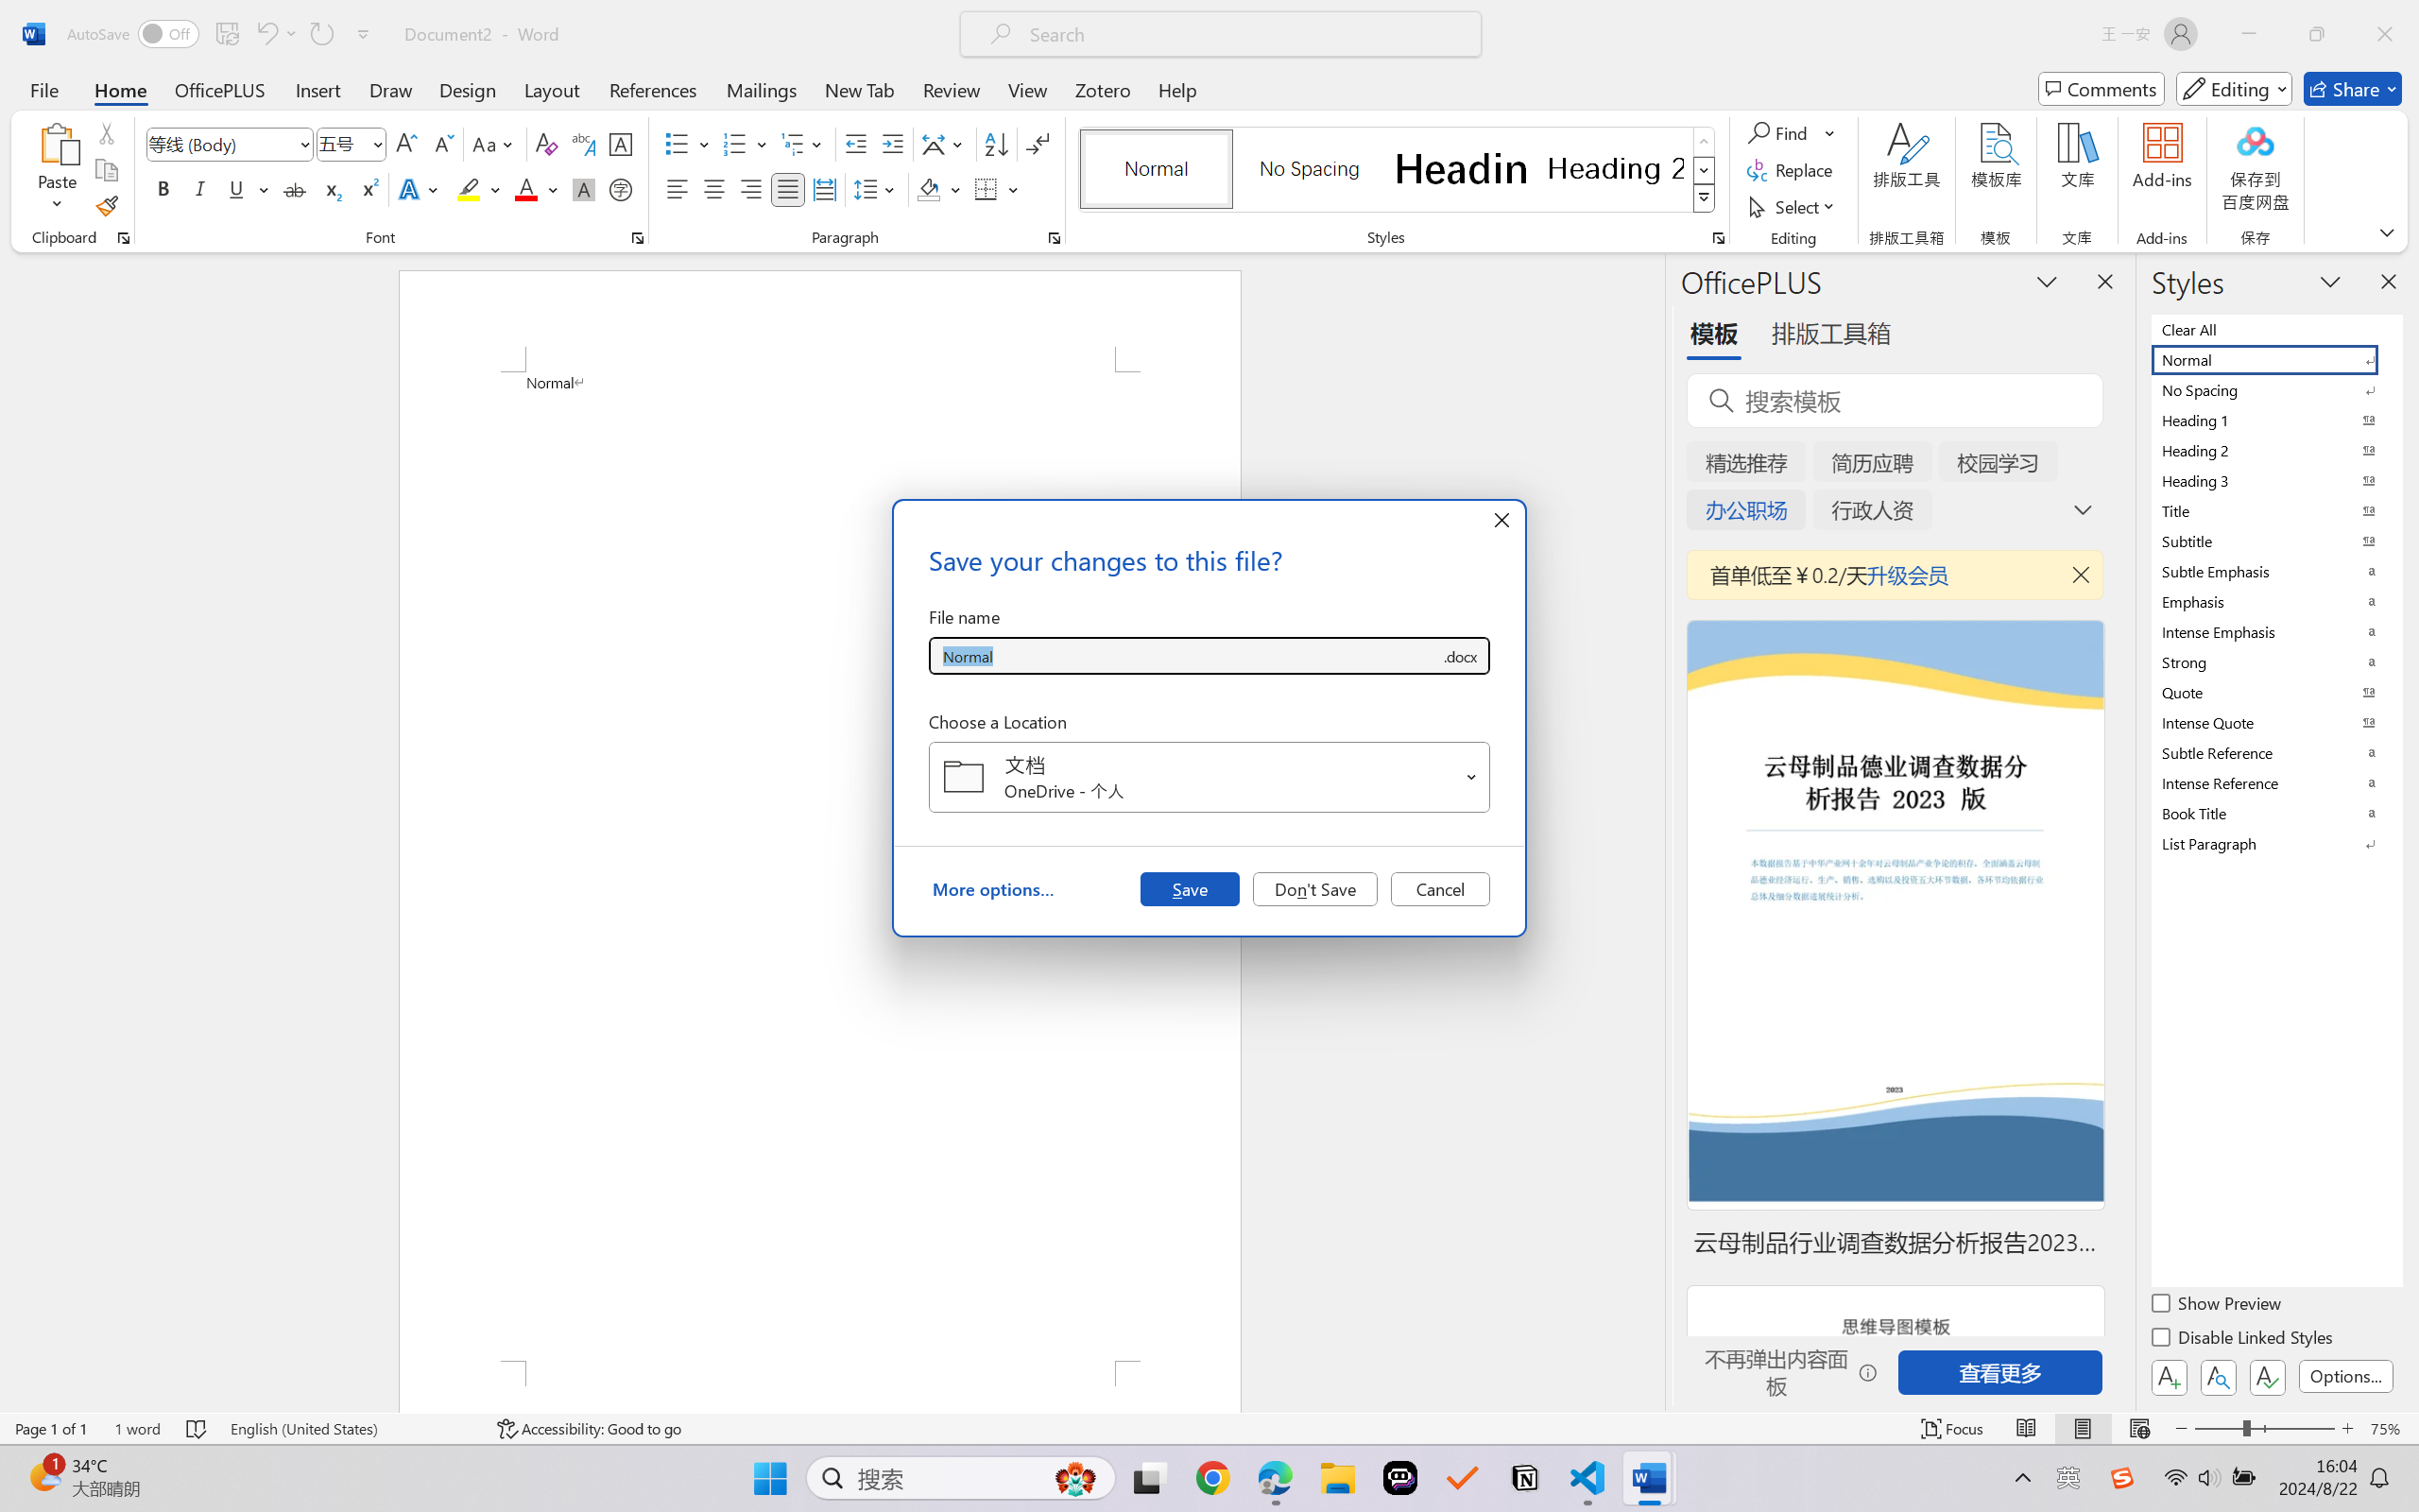 This screenshot has height=1512, width=2419. I want to click on Justify, so click(788, 189).